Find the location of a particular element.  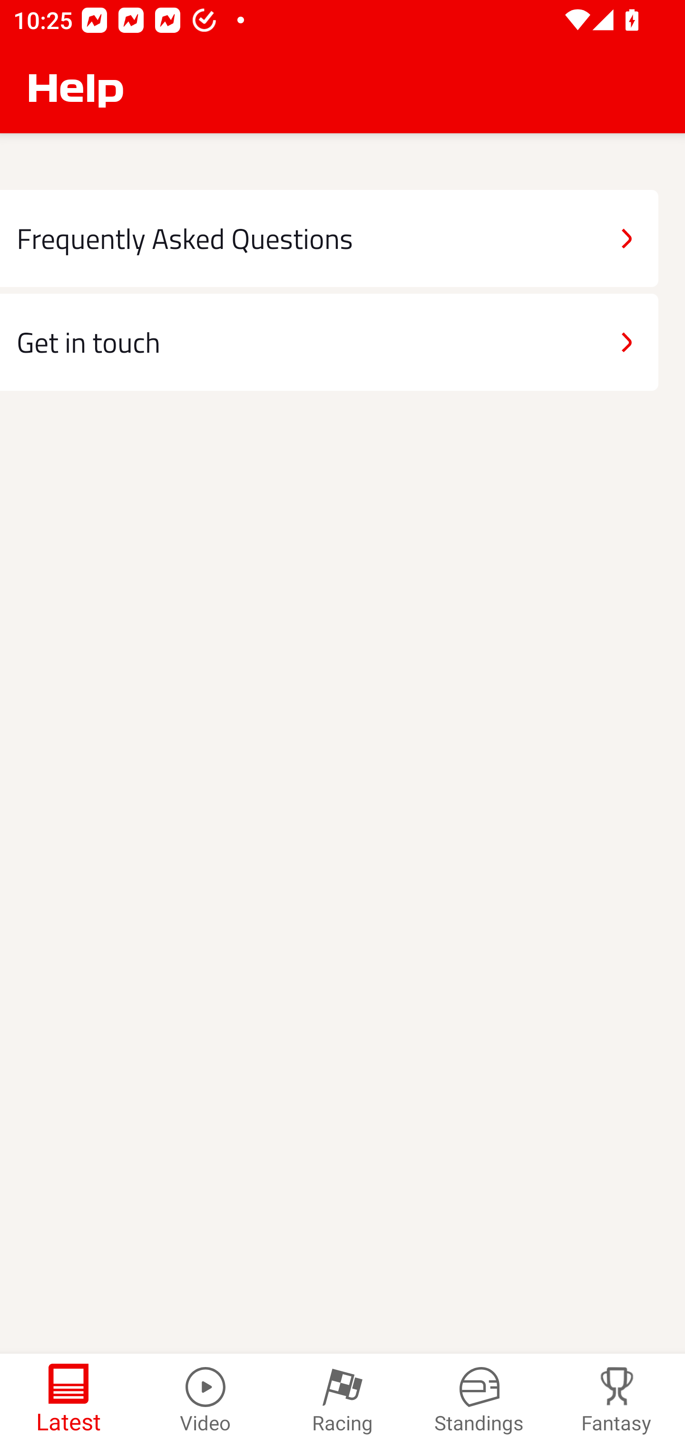

Standings is located at coordinates (479, 1400).